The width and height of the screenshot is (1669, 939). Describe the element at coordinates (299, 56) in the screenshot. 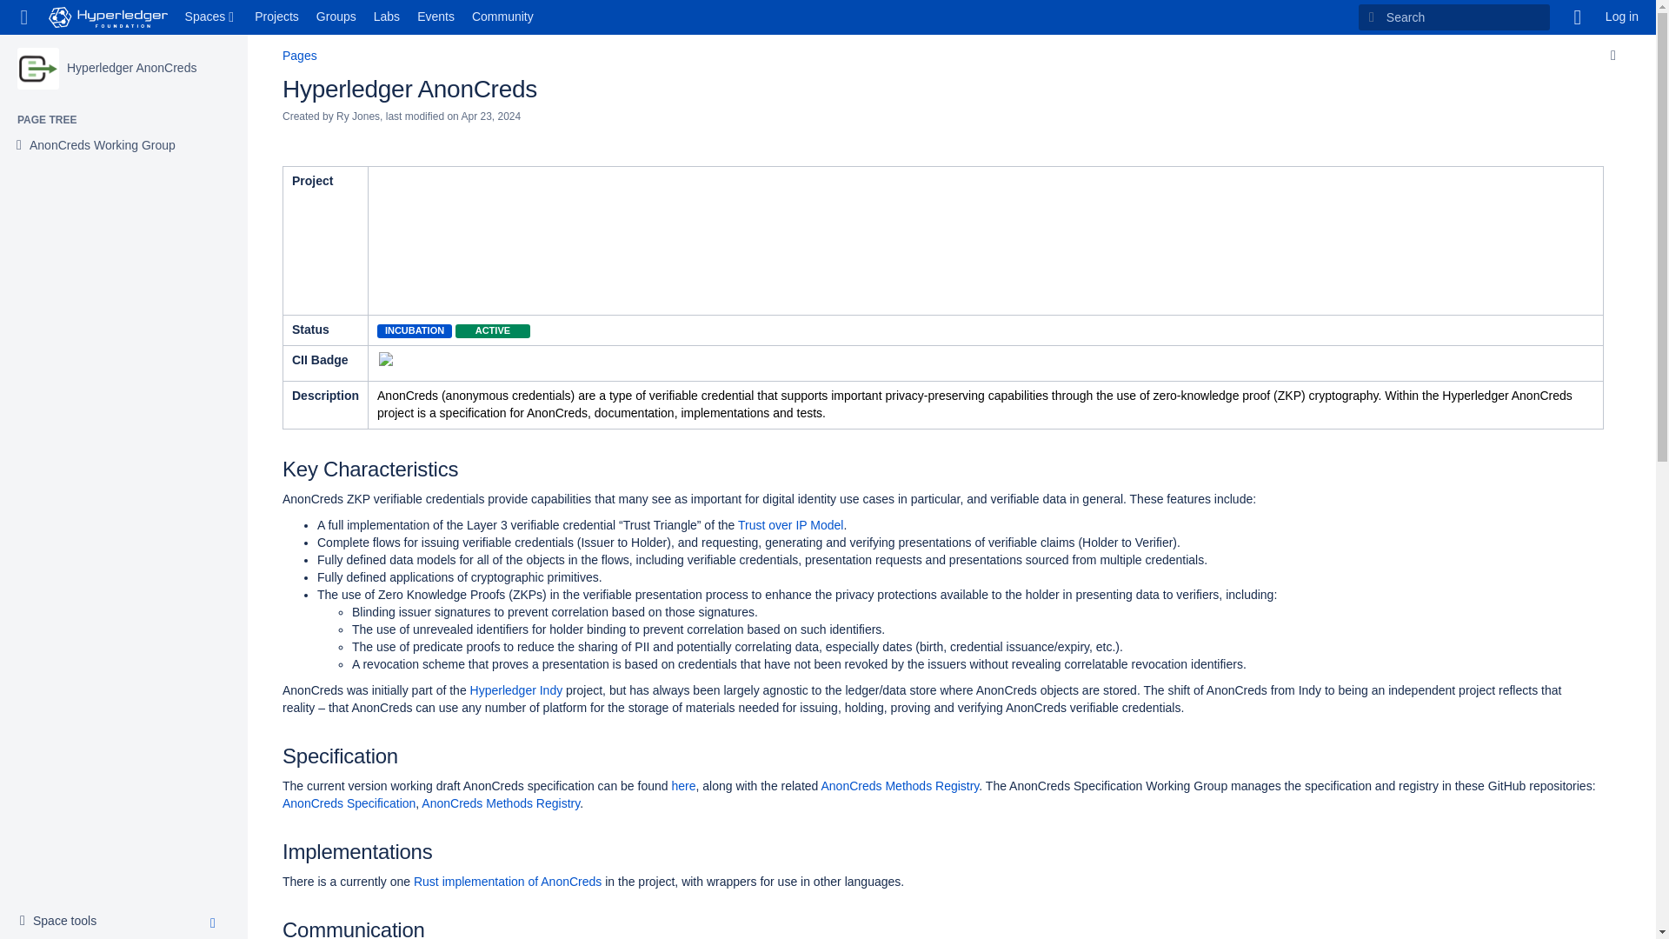

I see `Pages` at that location.